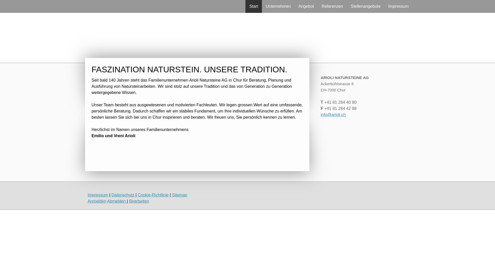 Image resolution: width=495 pixels, height=278 pixels. What do you see at coordinates (97, 201) in the screenshot?
I see `Anmelden` at bounding box center [97, 201].